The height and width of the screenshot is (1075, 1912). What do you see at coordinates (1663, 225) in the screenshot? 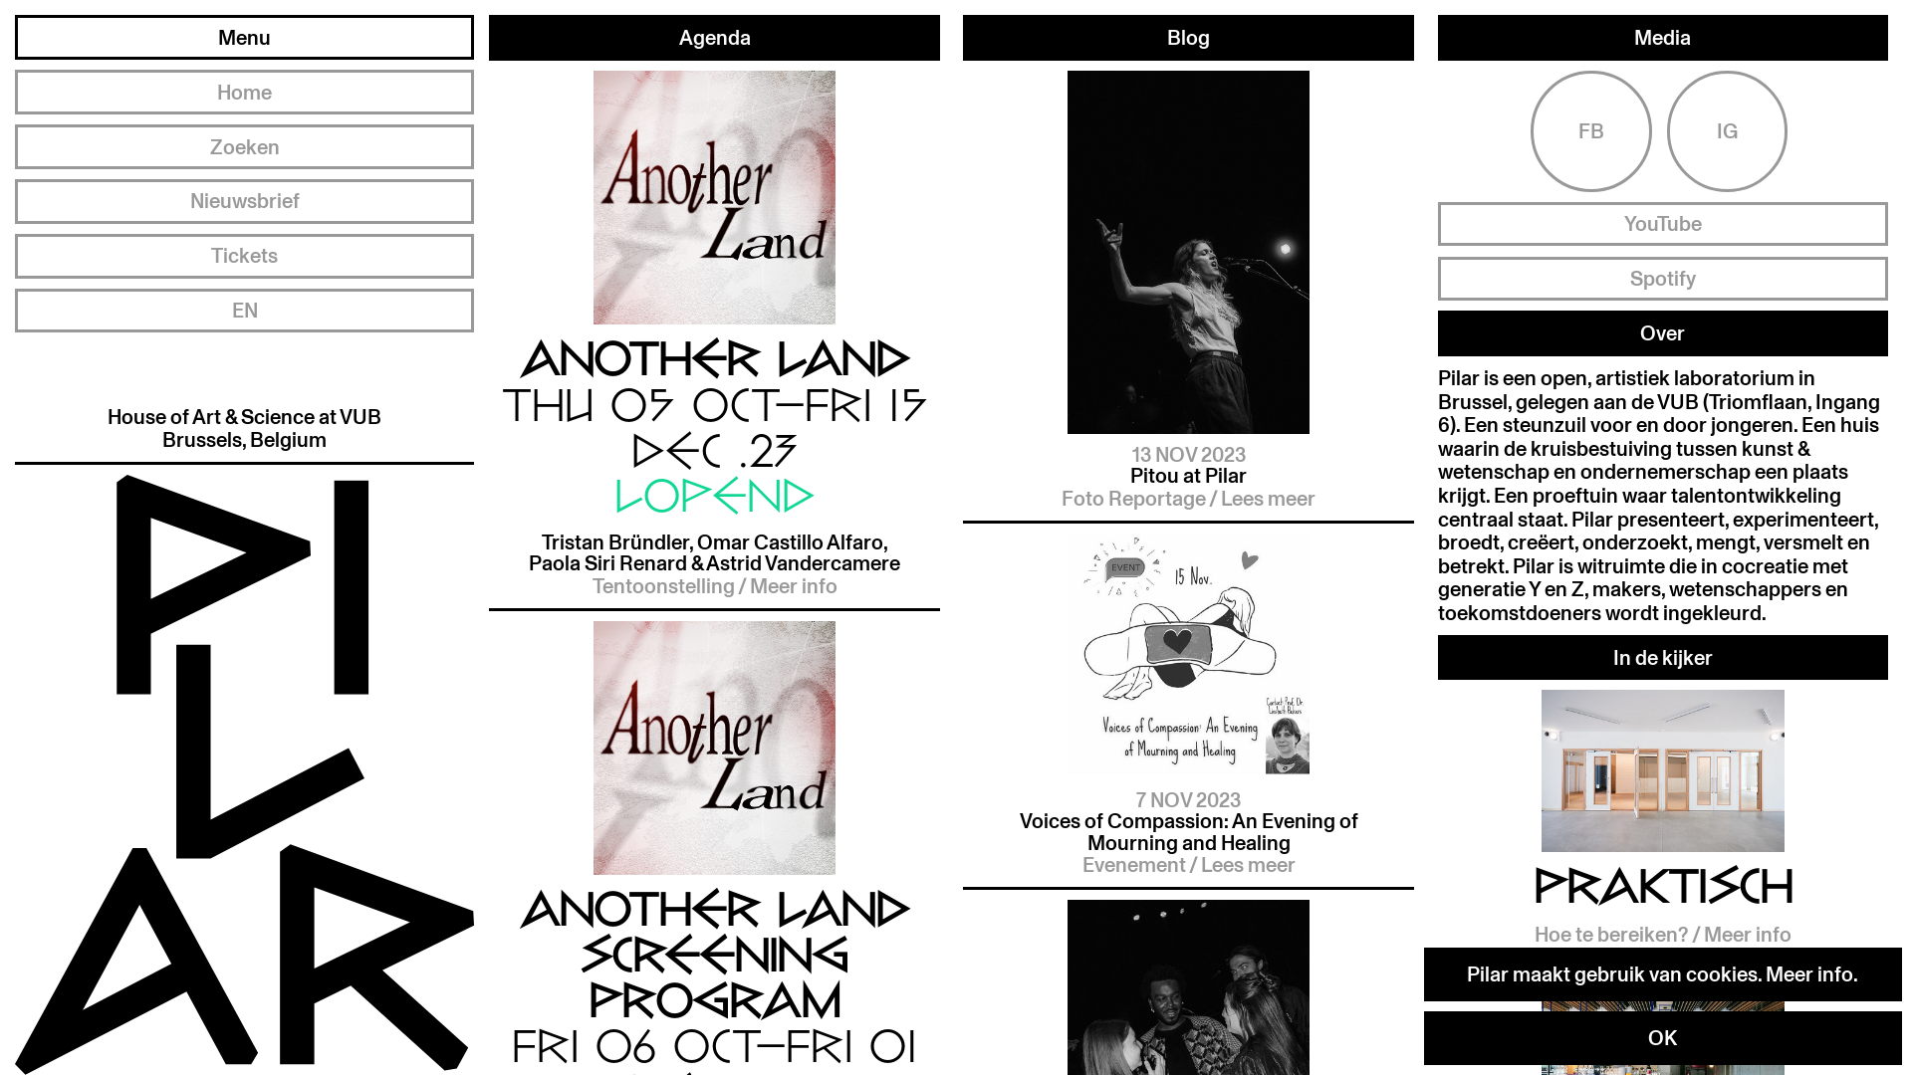
I see `YouTube` at bounding box center [1663, 225].